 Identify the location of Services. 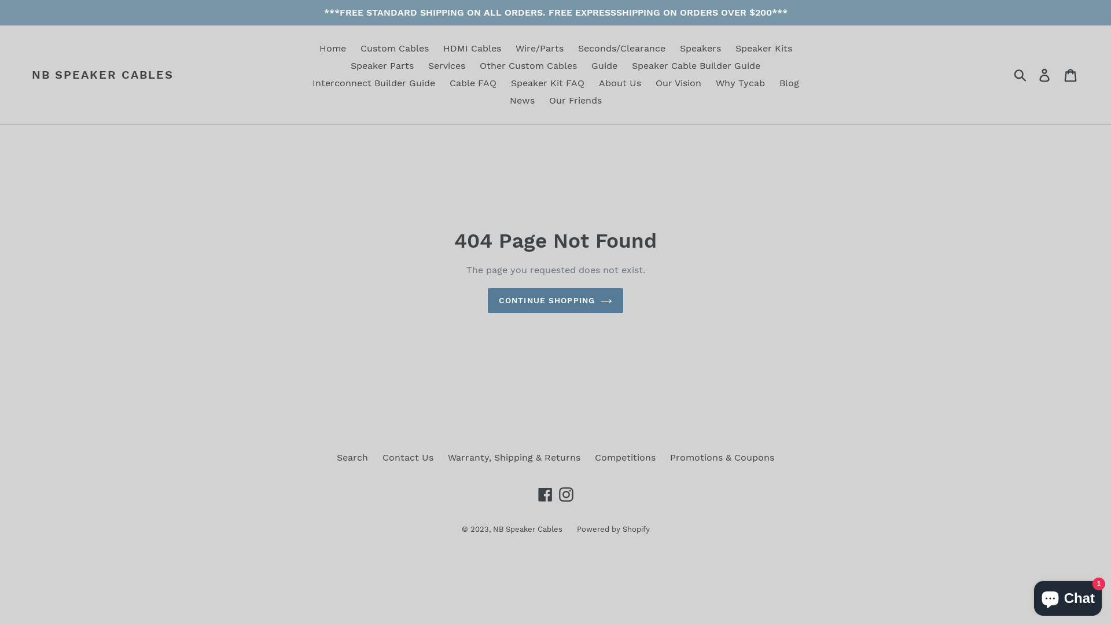
(447, 66).